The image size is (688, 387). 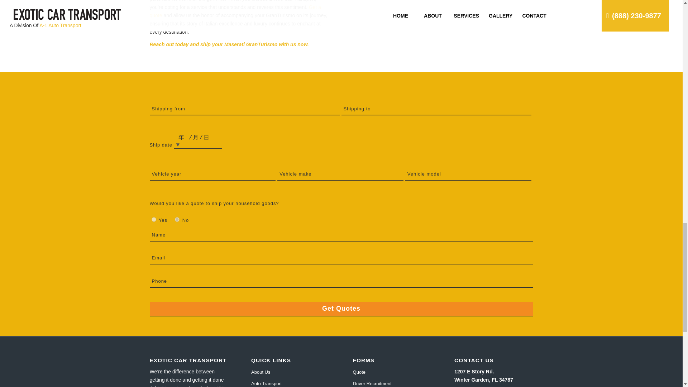 I want to click on pexels-alex-kad-11352135, so click(x=443, y=27).